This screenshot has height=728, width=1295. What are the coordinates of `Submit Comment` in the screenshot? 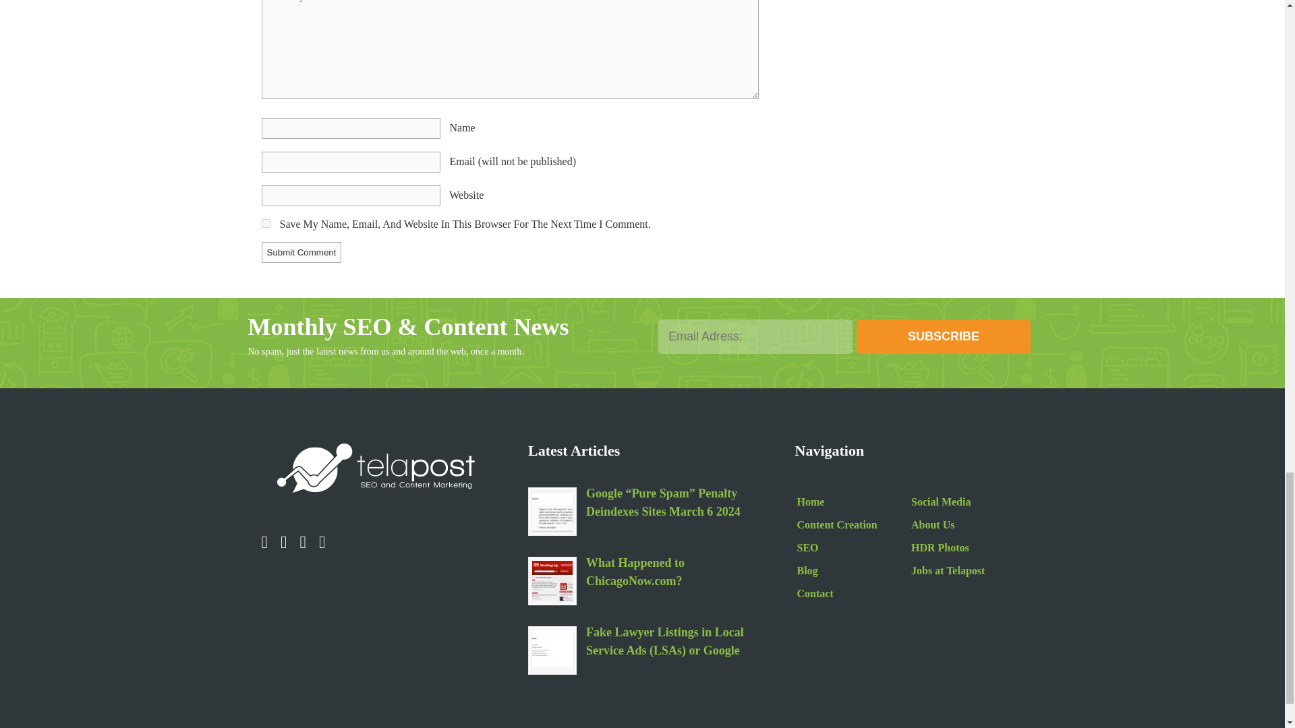 It's located at (301, 252).